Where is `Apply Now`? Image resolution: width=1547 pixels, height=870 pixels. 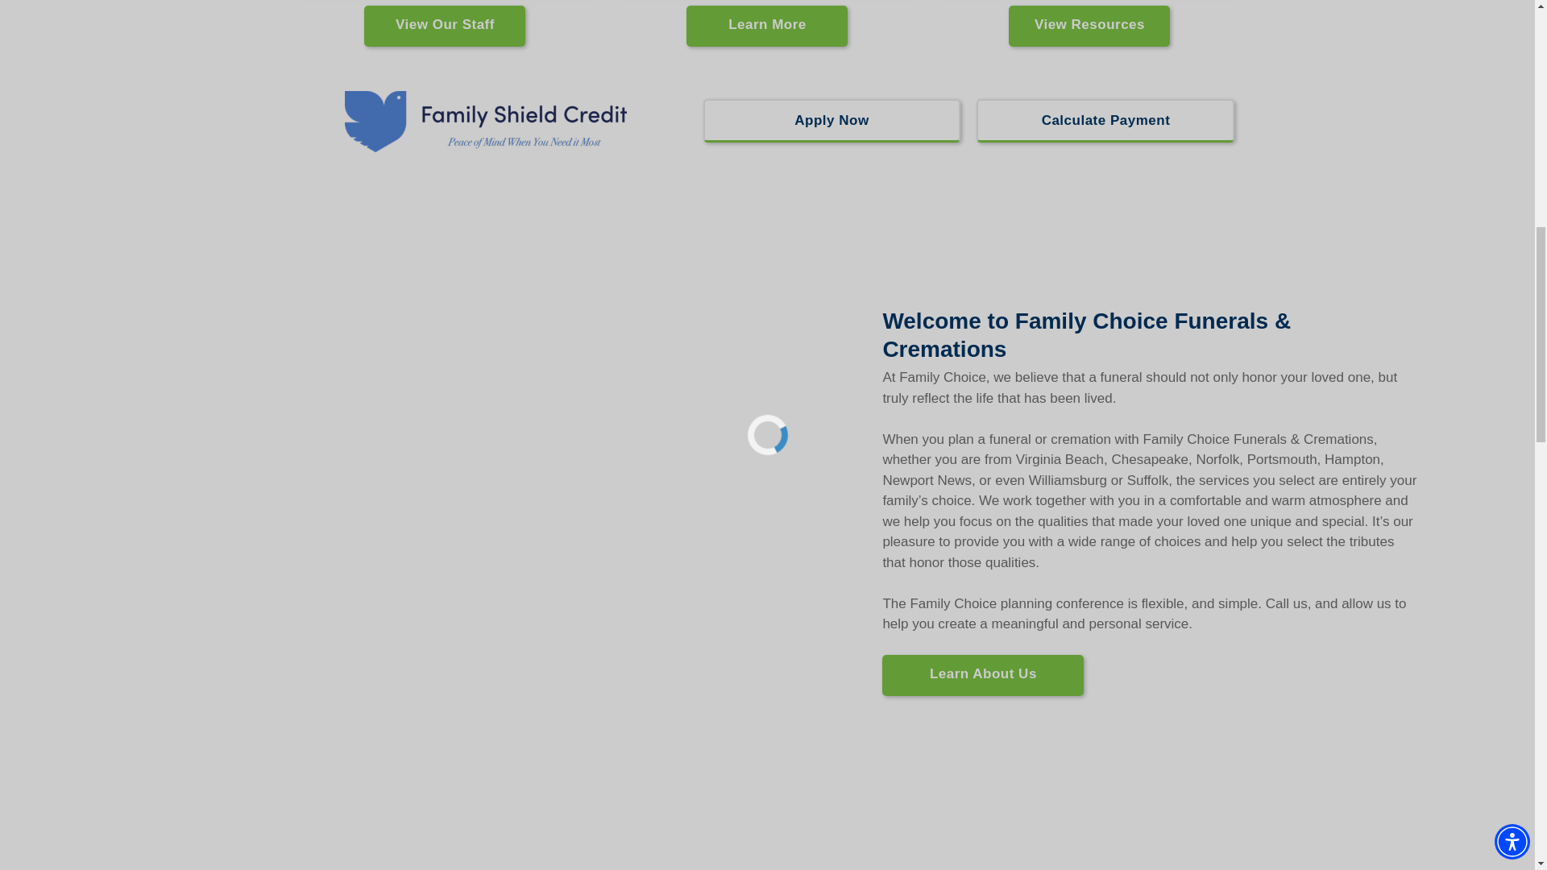 Apply Now is located at coordinates (832, 121).